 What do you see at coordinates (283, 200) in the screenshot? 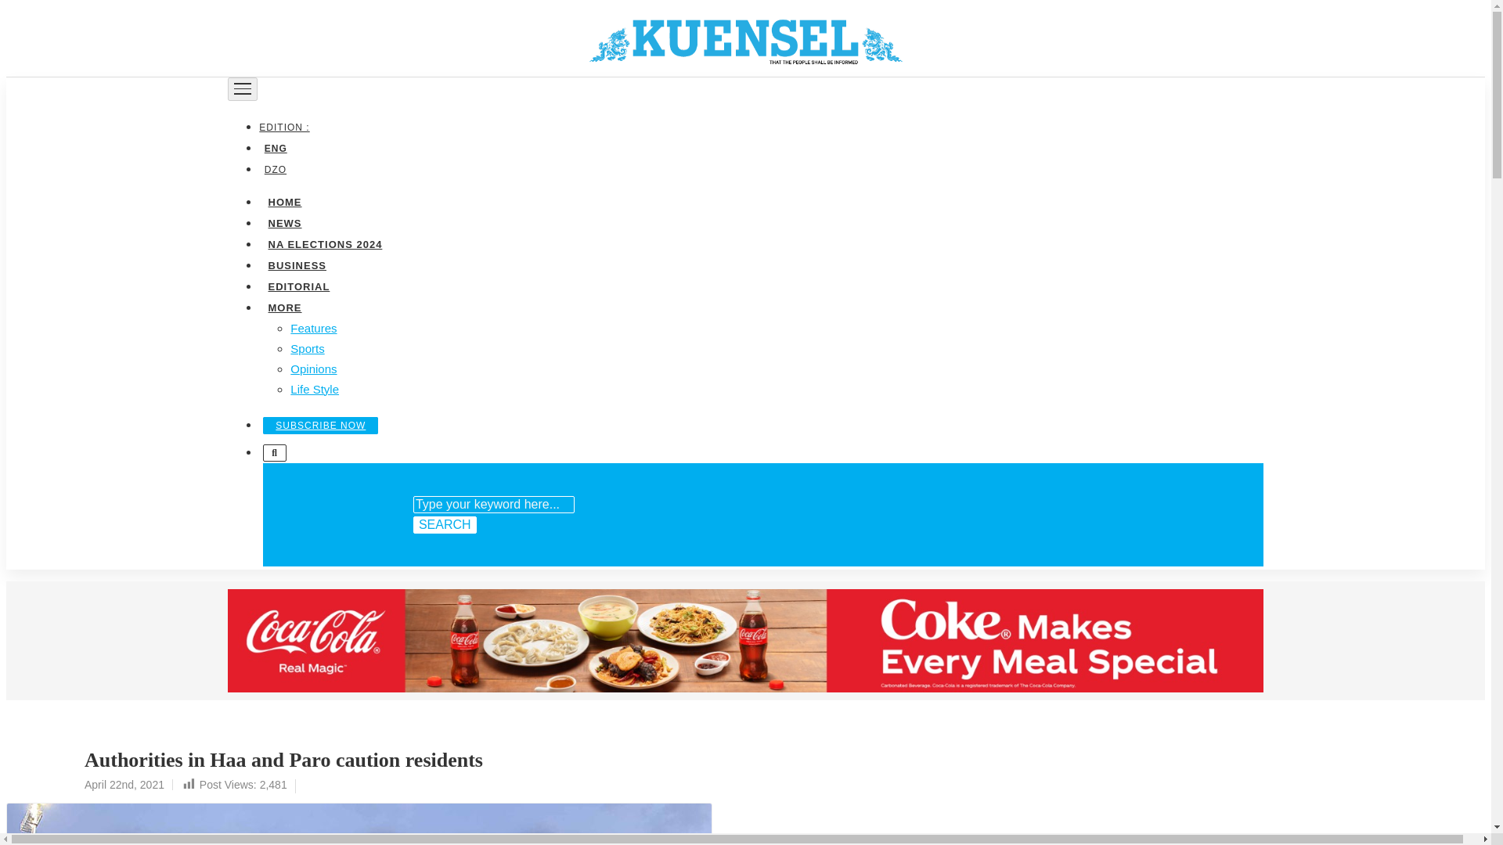
I see `HOME` at bounding box center [283, 200].